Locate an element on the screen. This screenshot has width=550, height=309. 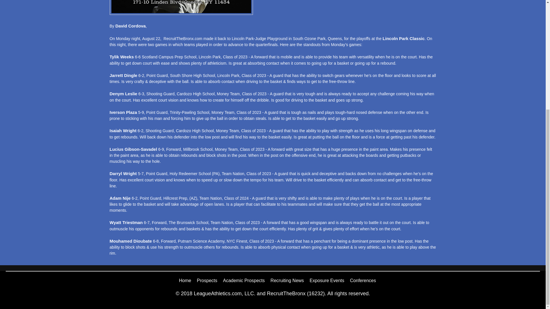
Academic Prospects is located at coordinates (243, 280).